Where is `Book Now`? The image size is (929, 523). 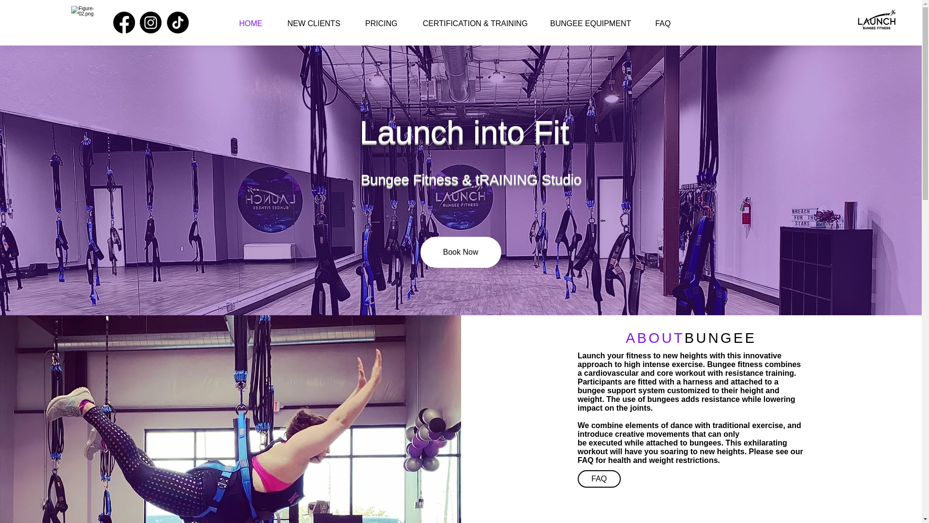
Book Now is located at coordinates (460, 252).